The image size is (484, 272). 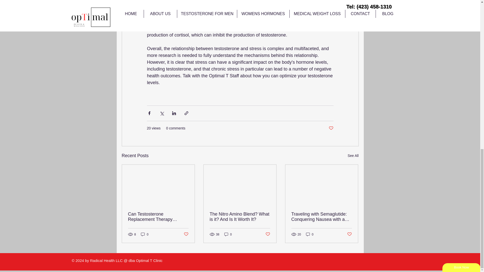 What do you see at coordinates (353, 156) in the screenshot?
I see `See All` at bounding box center [353, 156].